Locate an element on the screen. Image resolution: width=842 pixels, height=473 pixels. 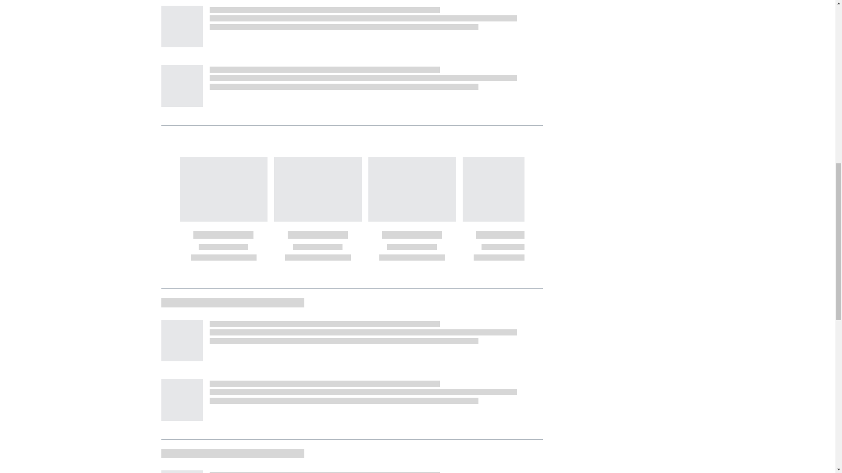
Placeholder is located at coordinates (182, 26).